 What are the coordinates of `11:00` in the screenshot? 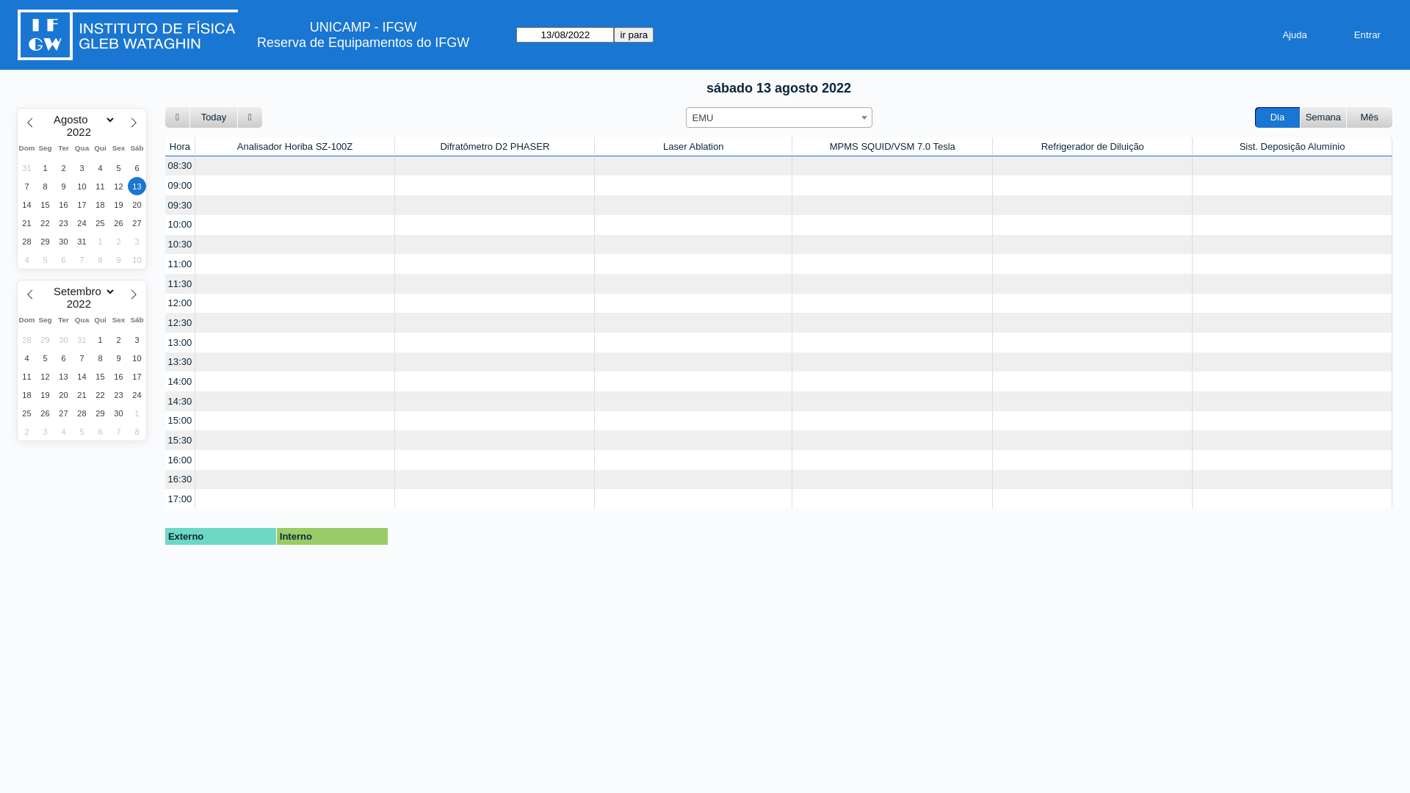 It's located at (180, 264).